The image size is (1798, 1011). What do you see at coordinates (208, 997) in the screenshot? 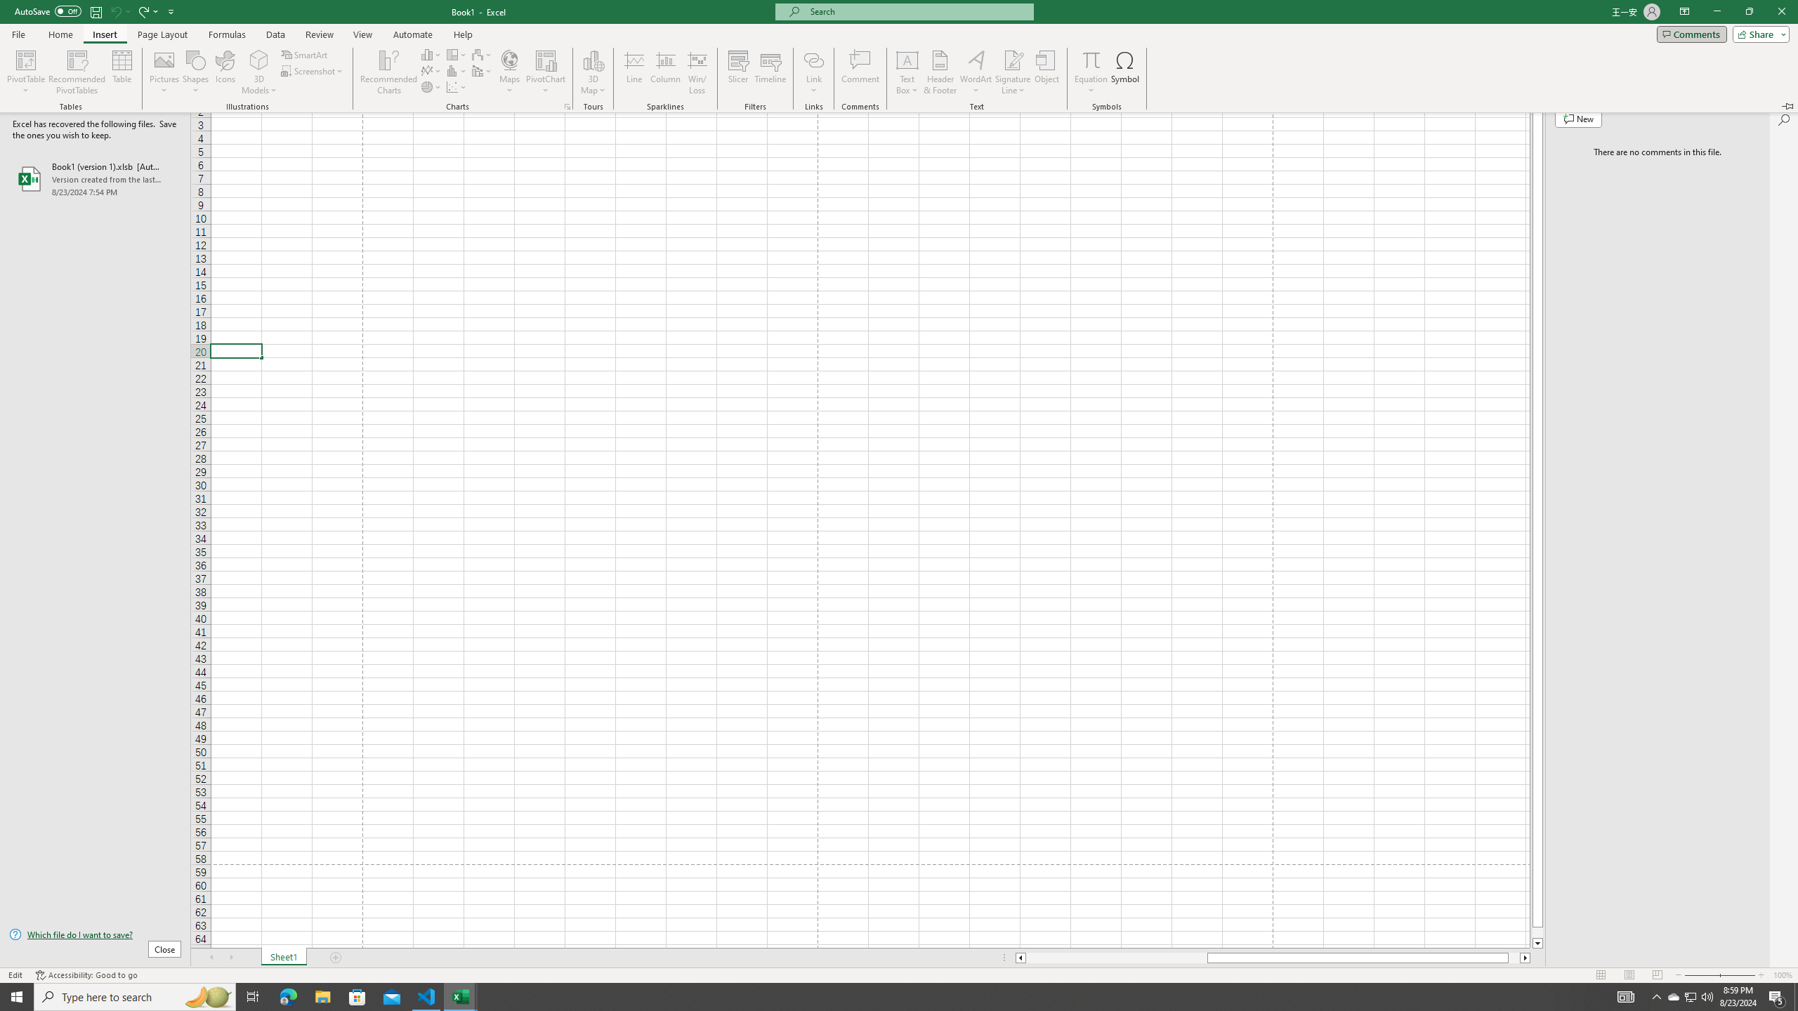
I see `Search highlights icon opens search home window` at bounding box center [208, 997].